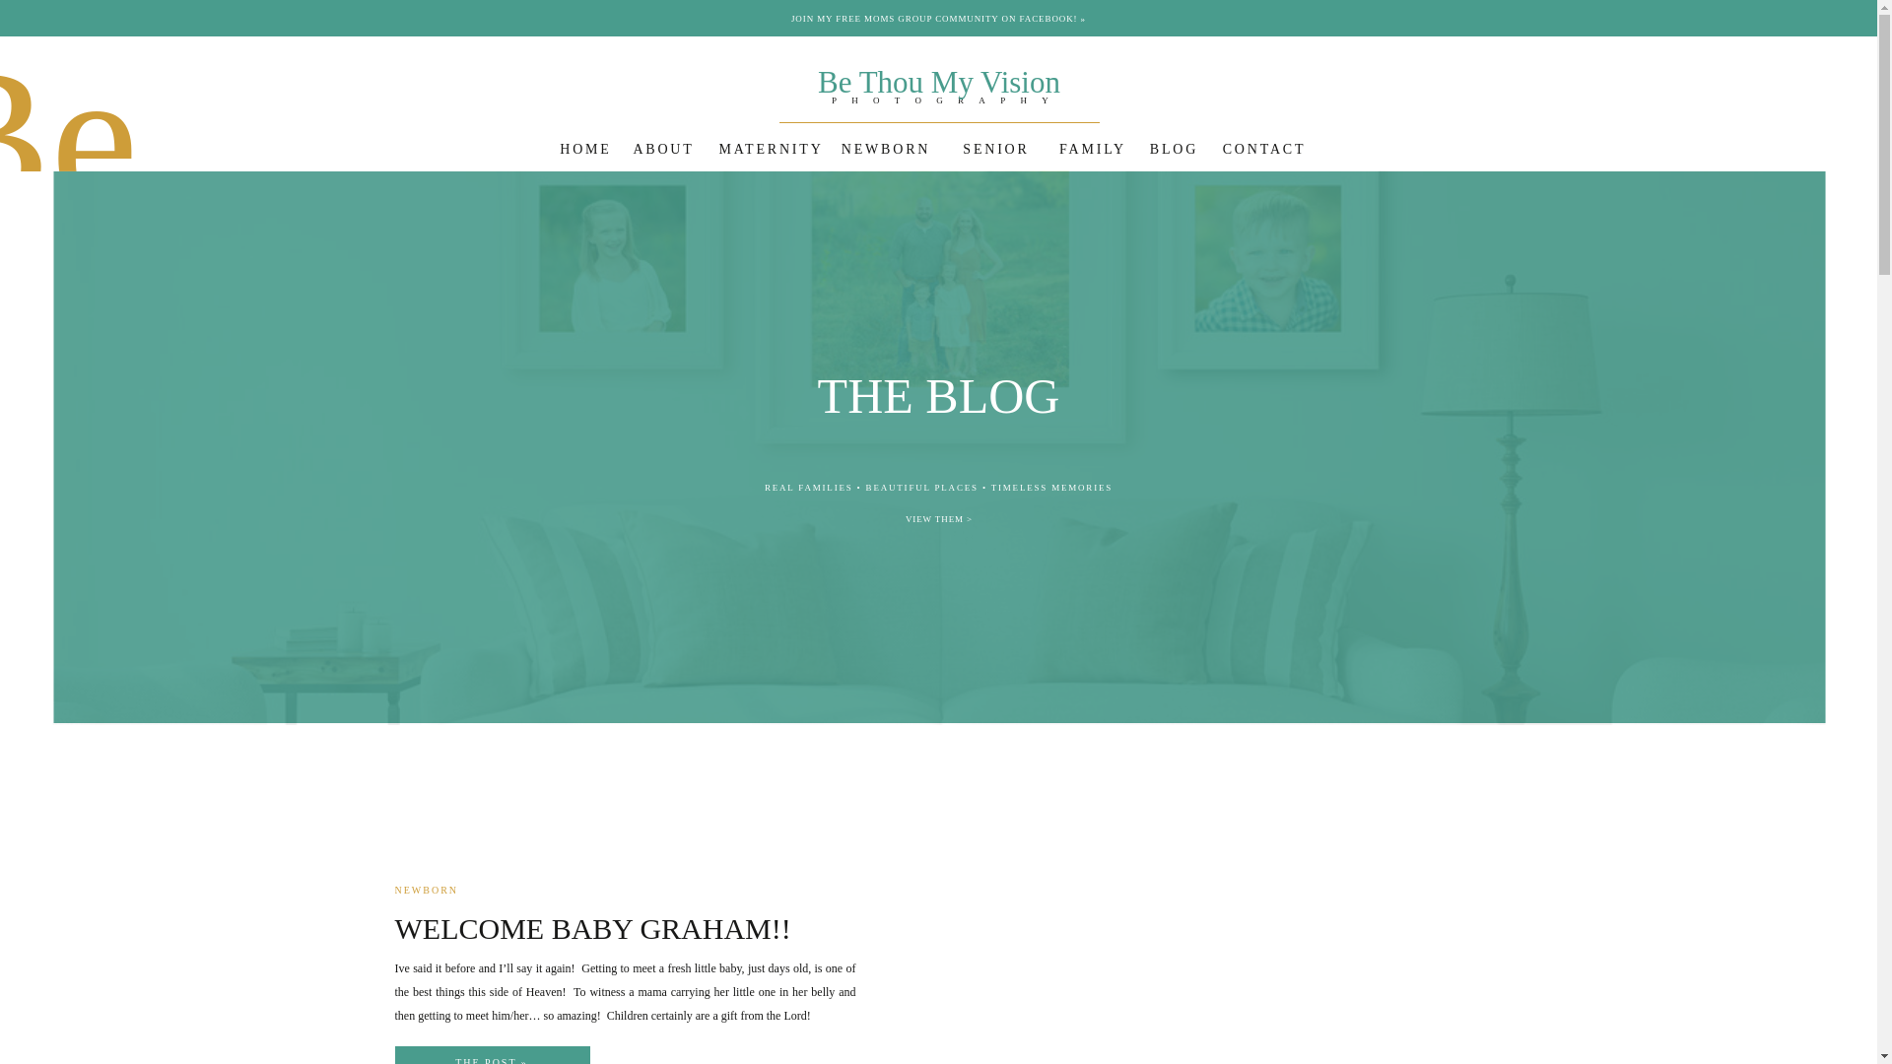  Describe the element at coordinates (940, 78) in the screenshot. I see `Be Thou My Vision` at that location.